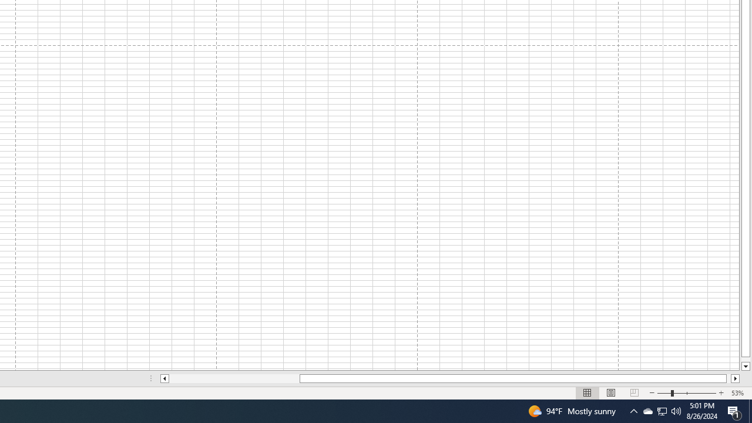 Image resolution: width=752 pixels, height=423 pixels. What do you see at coordinates (745, 360) in the screenshot?
I see `Page down` at bounding box center [745, 360].